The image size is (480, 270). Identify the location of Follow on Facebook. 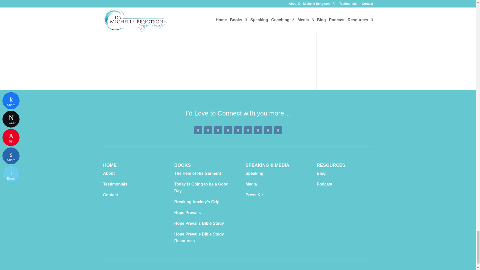
(198, 130).